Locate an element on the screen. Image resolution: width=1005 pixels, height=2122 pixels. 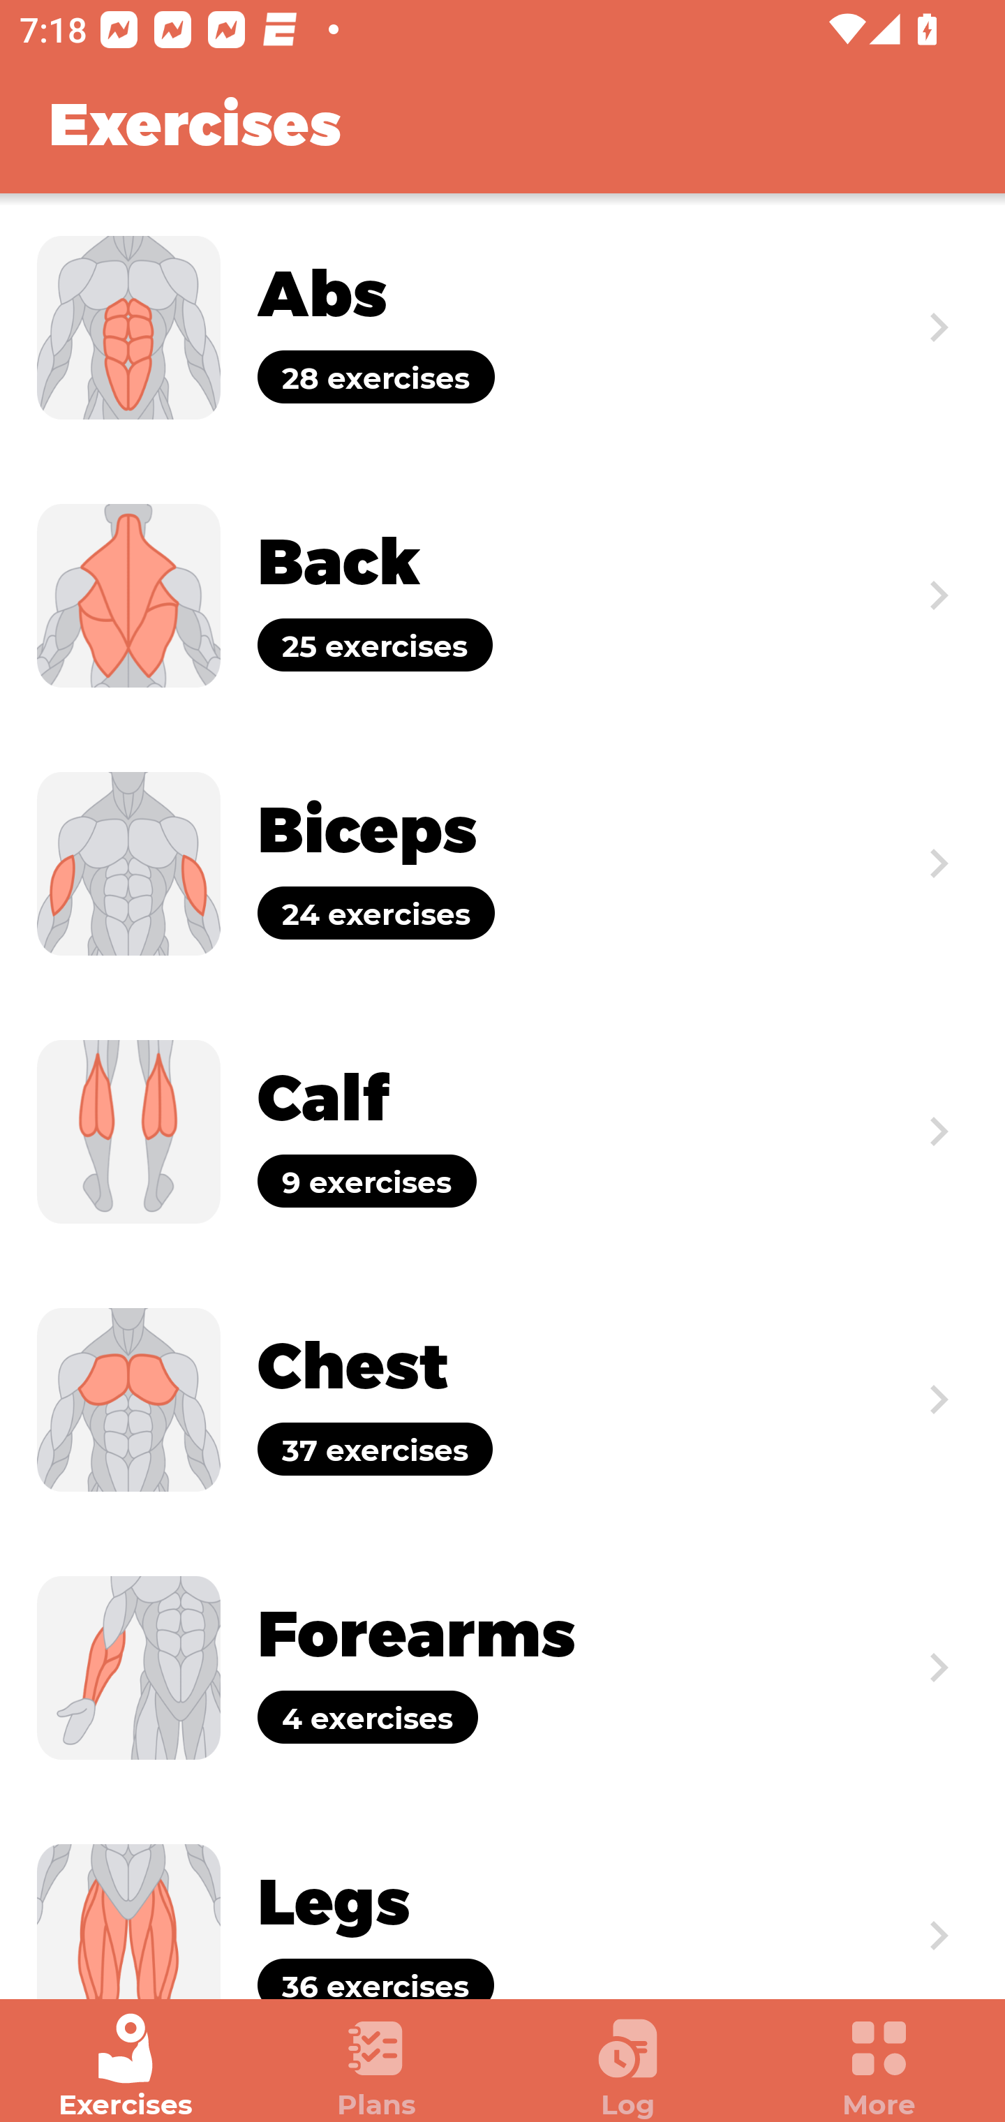
Exercise Legs 36 exercises is located at coordinates (502, 1900).